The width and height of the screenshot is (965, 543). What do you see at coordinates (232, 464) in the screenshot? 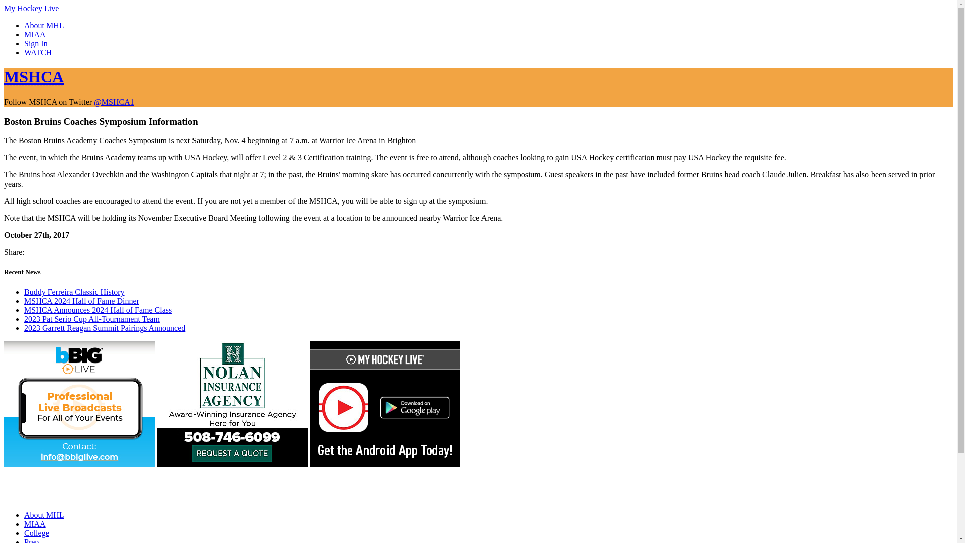
I see `Nolan Insurance` at bounding box center [232, 464].